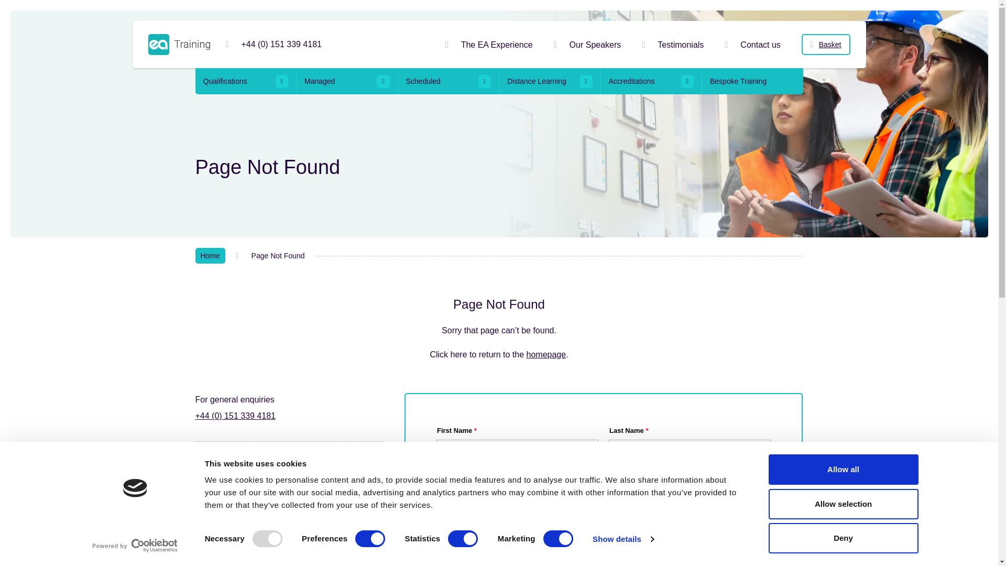  Describe the element at coordinates (622, 539) in the screenshot. I see `Show details` at that location.